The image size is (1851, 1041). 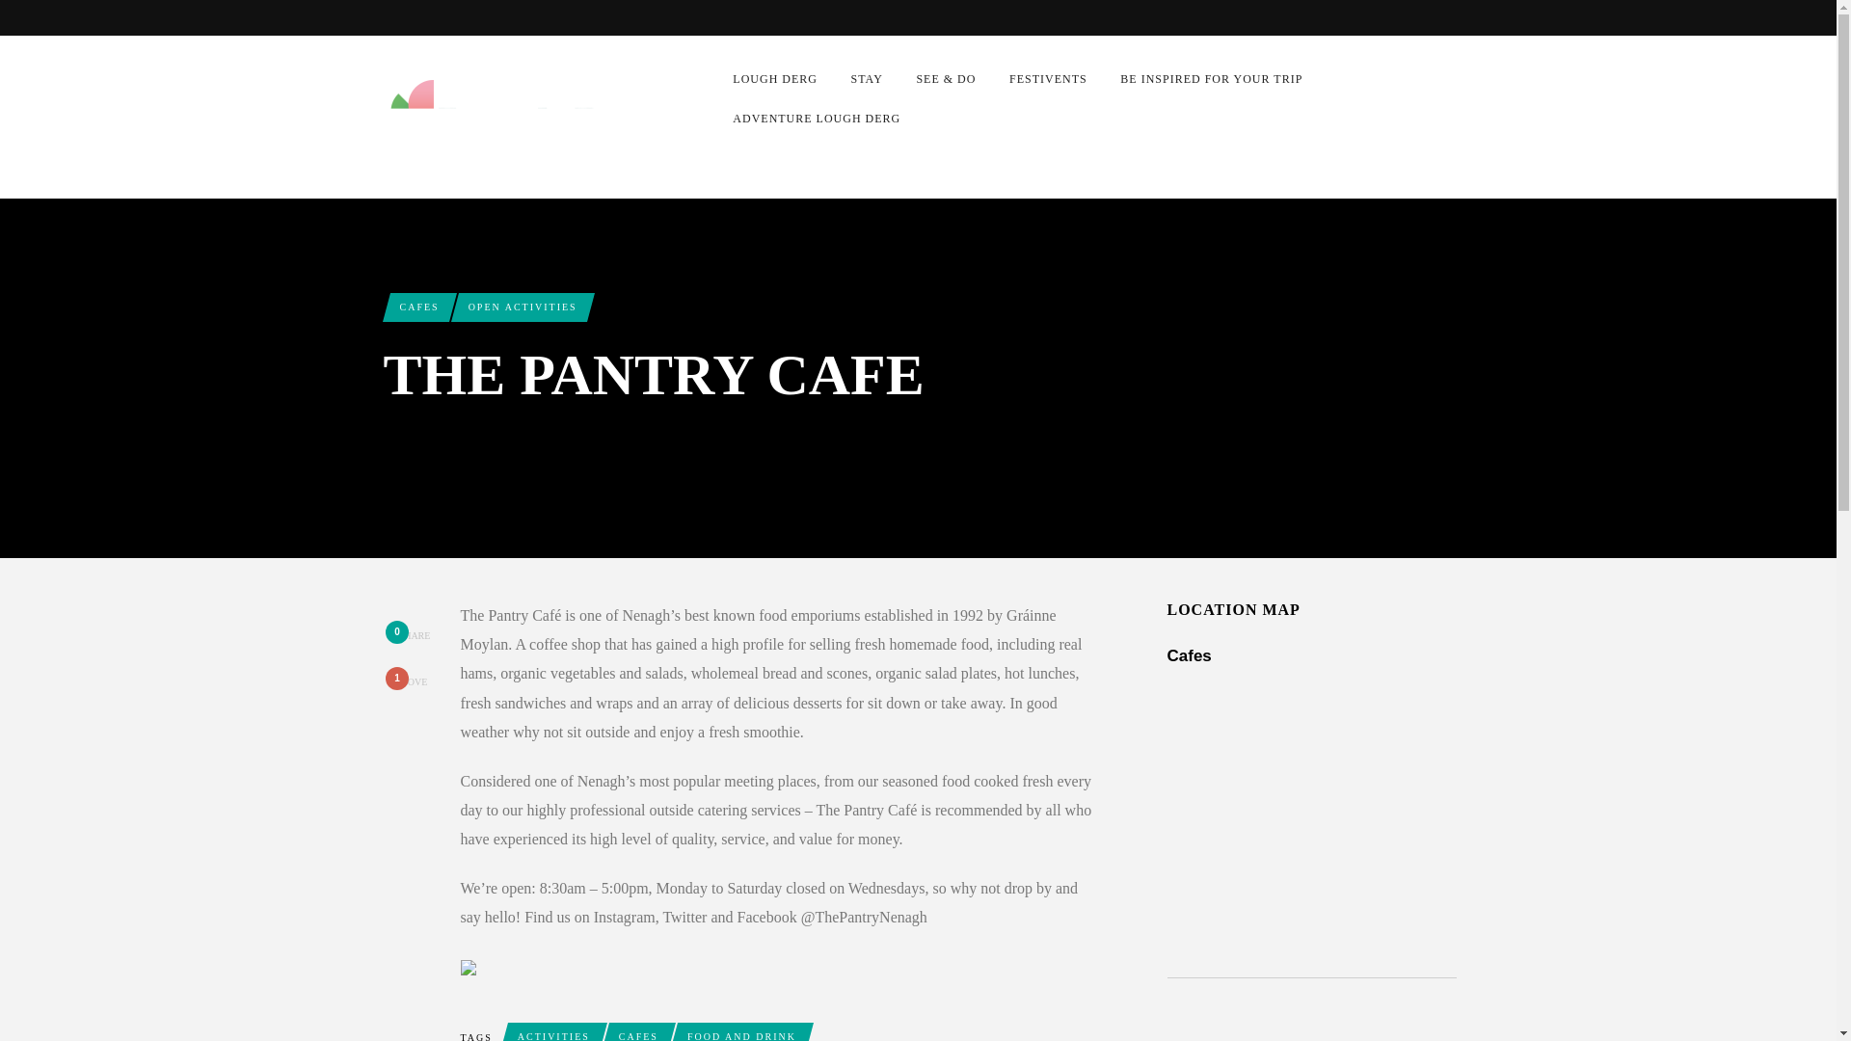 What do you see at coordinates (1212, 79) in the screenshot?
I see `BE INSPIRED FOR YOUR TRIP` at bounding box center [1212, 79].